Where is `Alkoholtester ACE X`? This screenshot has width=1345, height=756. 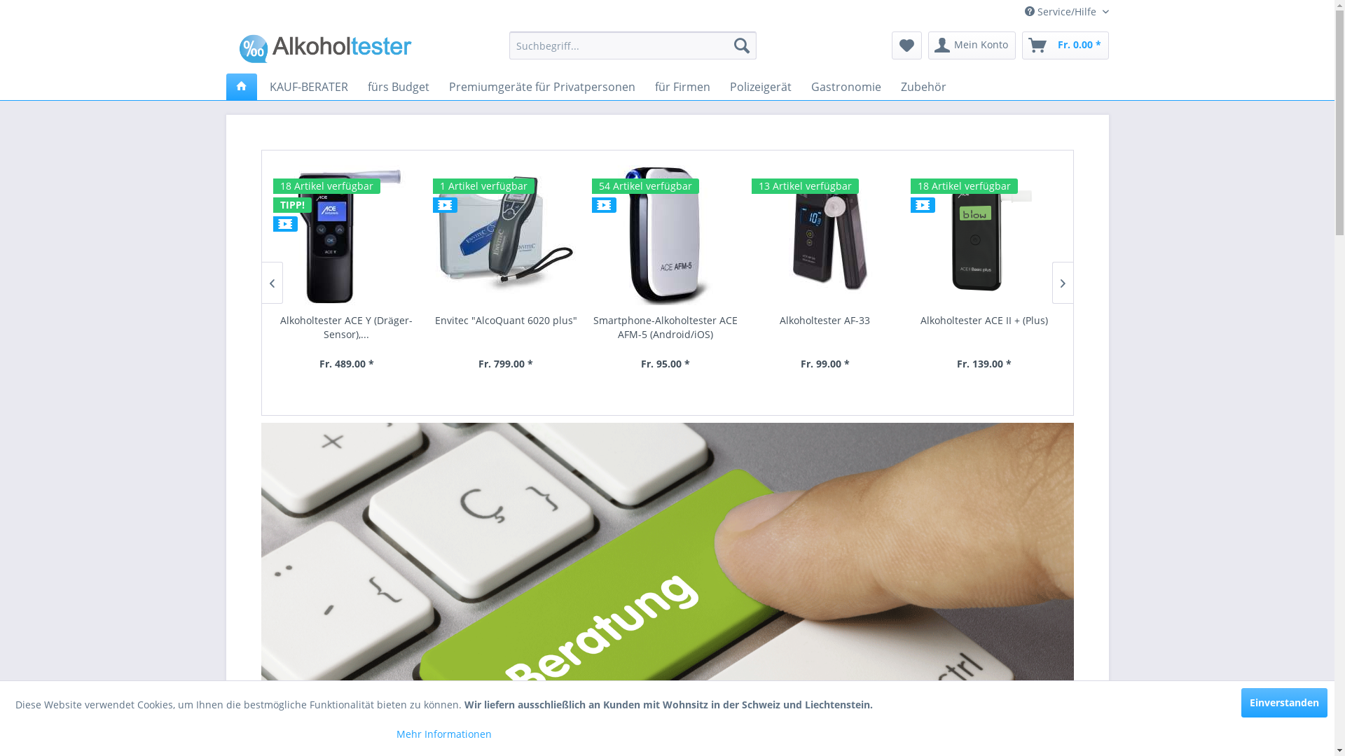 Alkoholtester ACE X is located at coordinates (507, 328).